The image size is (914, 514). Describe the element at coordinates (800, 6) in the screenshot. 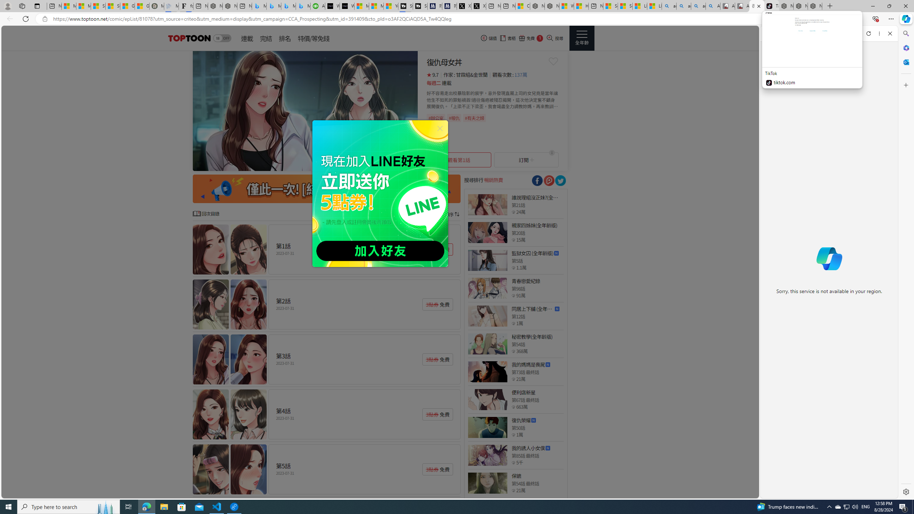

I see `Nordace Siena Pro 15 Backpack` at that location.